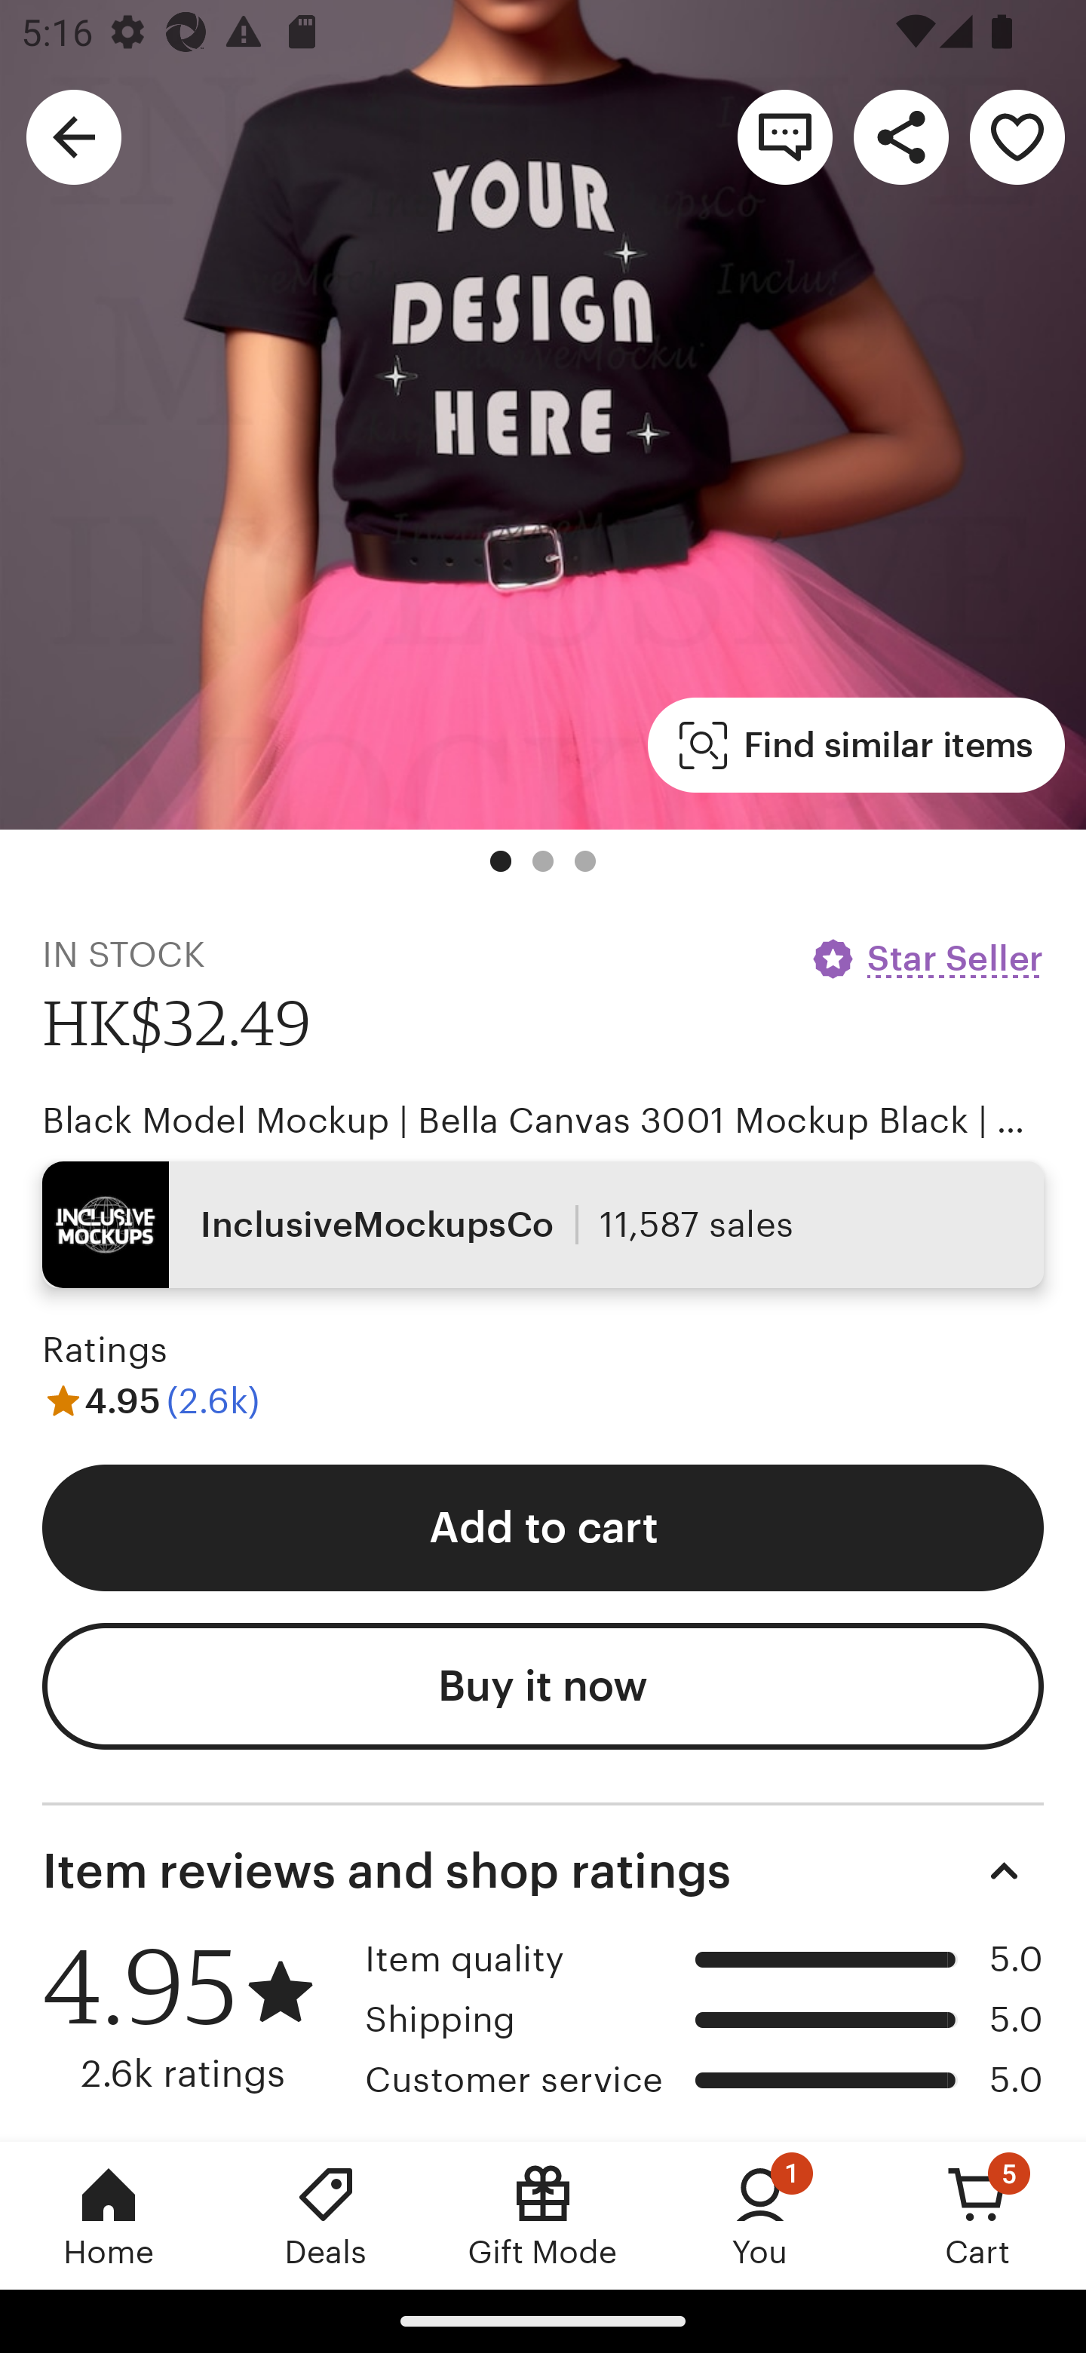 The image size is (1086, 2353). I want to click on 4.95 (2.6k), so click(151, 1401).